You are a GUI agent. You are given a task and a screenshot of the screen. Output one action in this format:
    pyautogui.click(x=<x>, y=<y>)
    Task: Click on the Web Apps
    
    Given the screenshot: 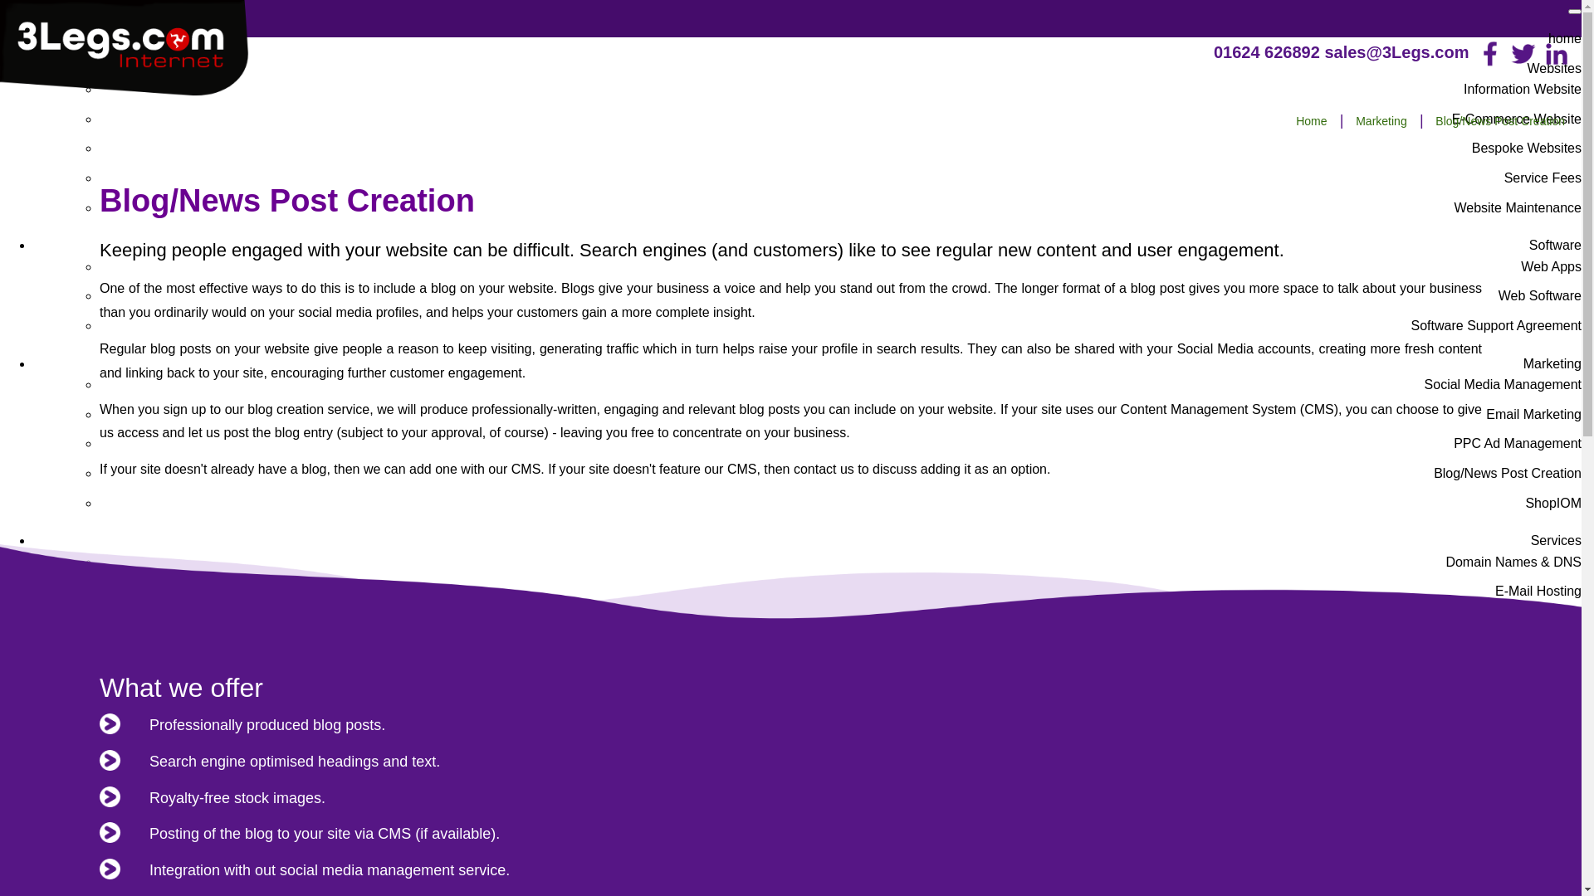 What is the action you would take?
    pyautogui.click(x=1551, y=267)
    